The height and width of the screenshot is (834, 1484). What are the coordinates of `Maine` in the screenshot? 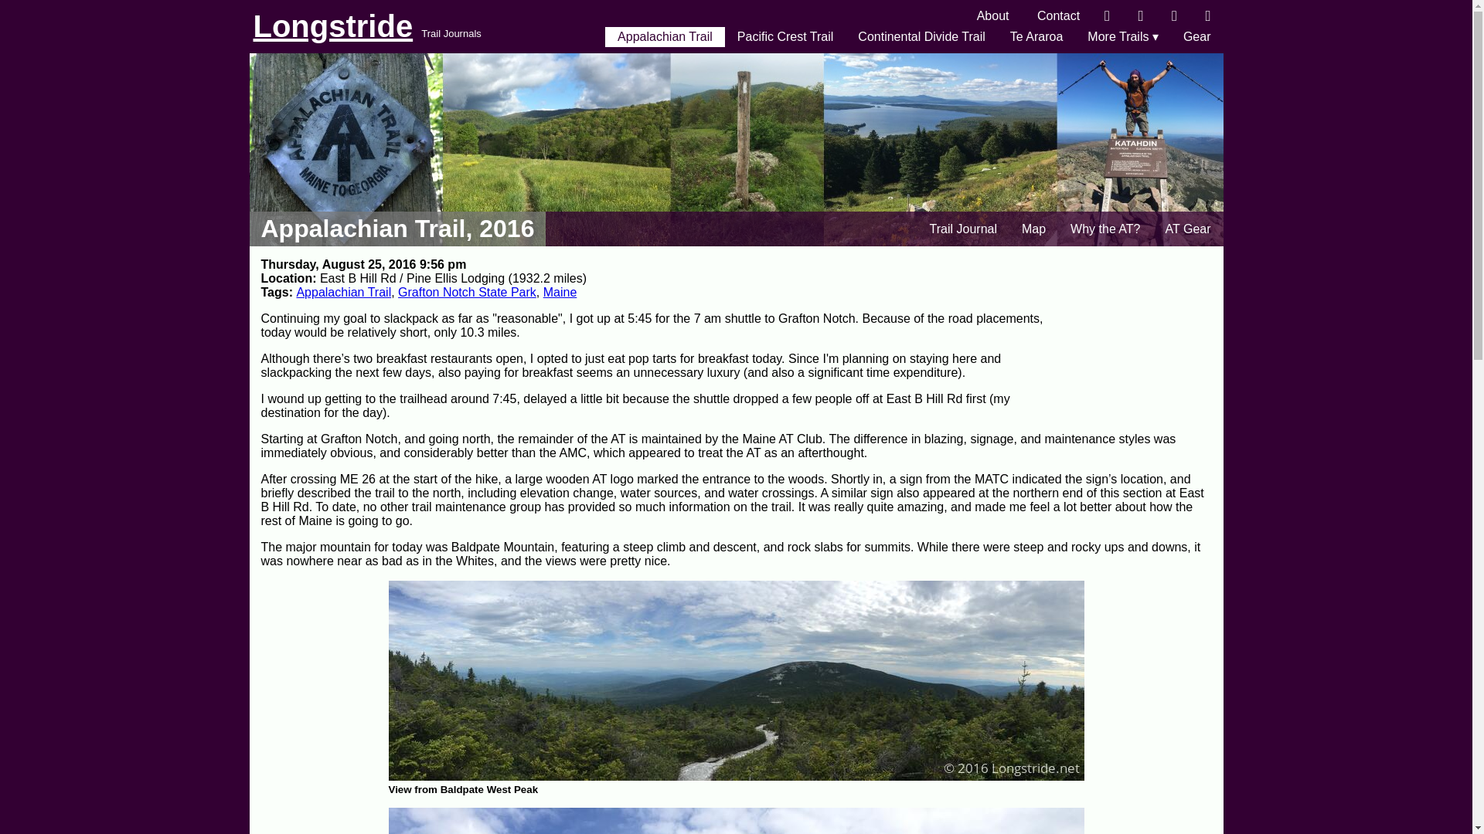 It's located at (560, 292).